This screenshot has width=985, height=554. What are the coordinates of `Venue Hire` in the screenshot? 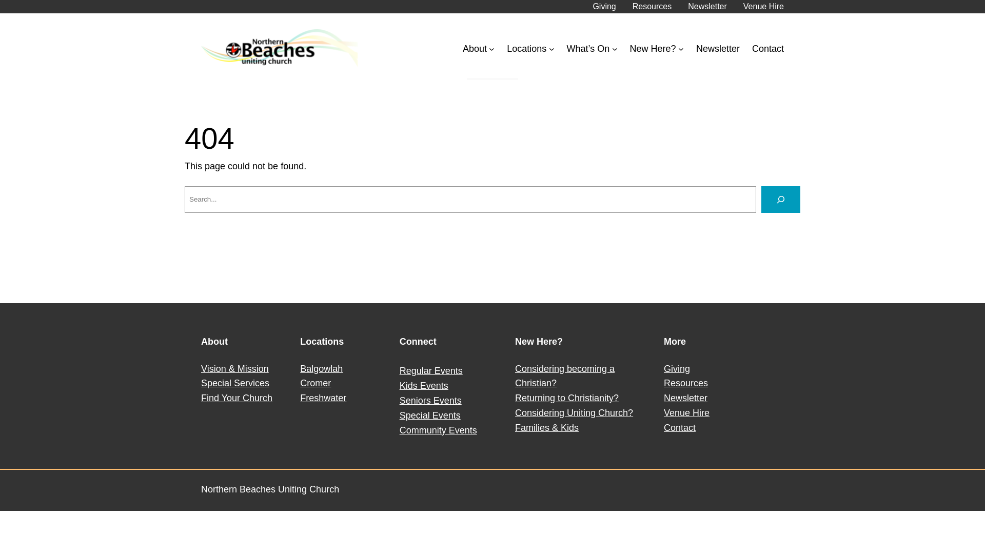 It's located at (763, 7).